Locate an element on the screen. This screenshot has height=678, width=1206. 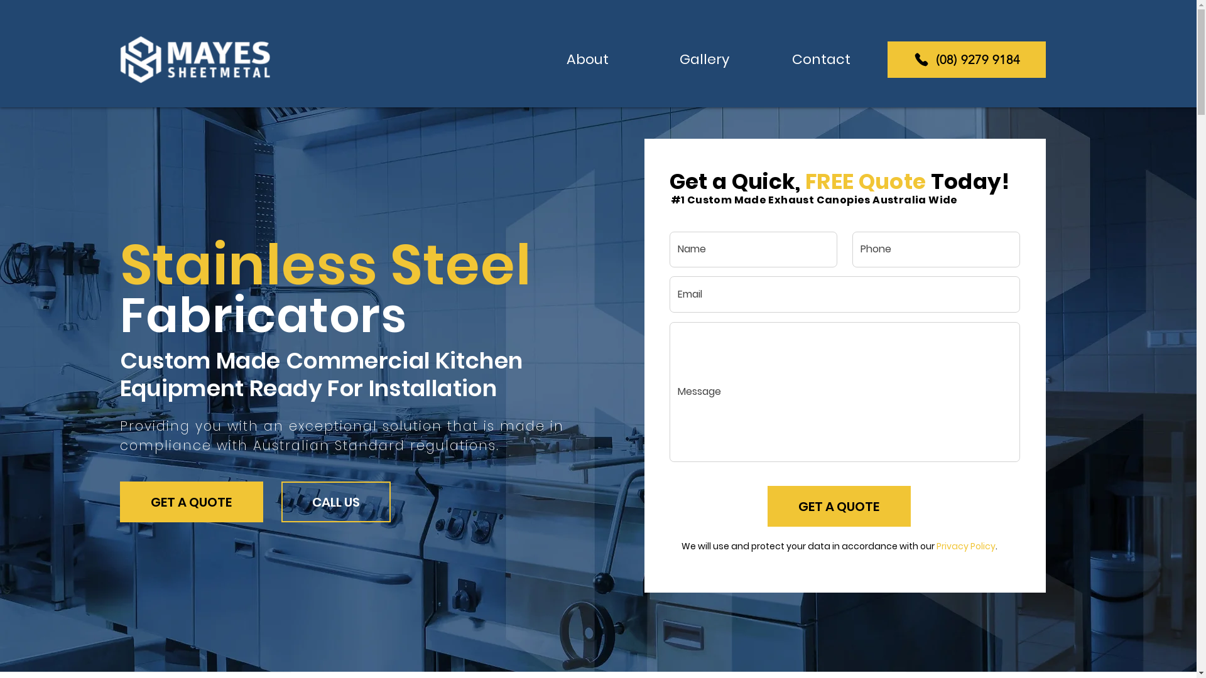
Gallery is located at coordinates (704, 59).